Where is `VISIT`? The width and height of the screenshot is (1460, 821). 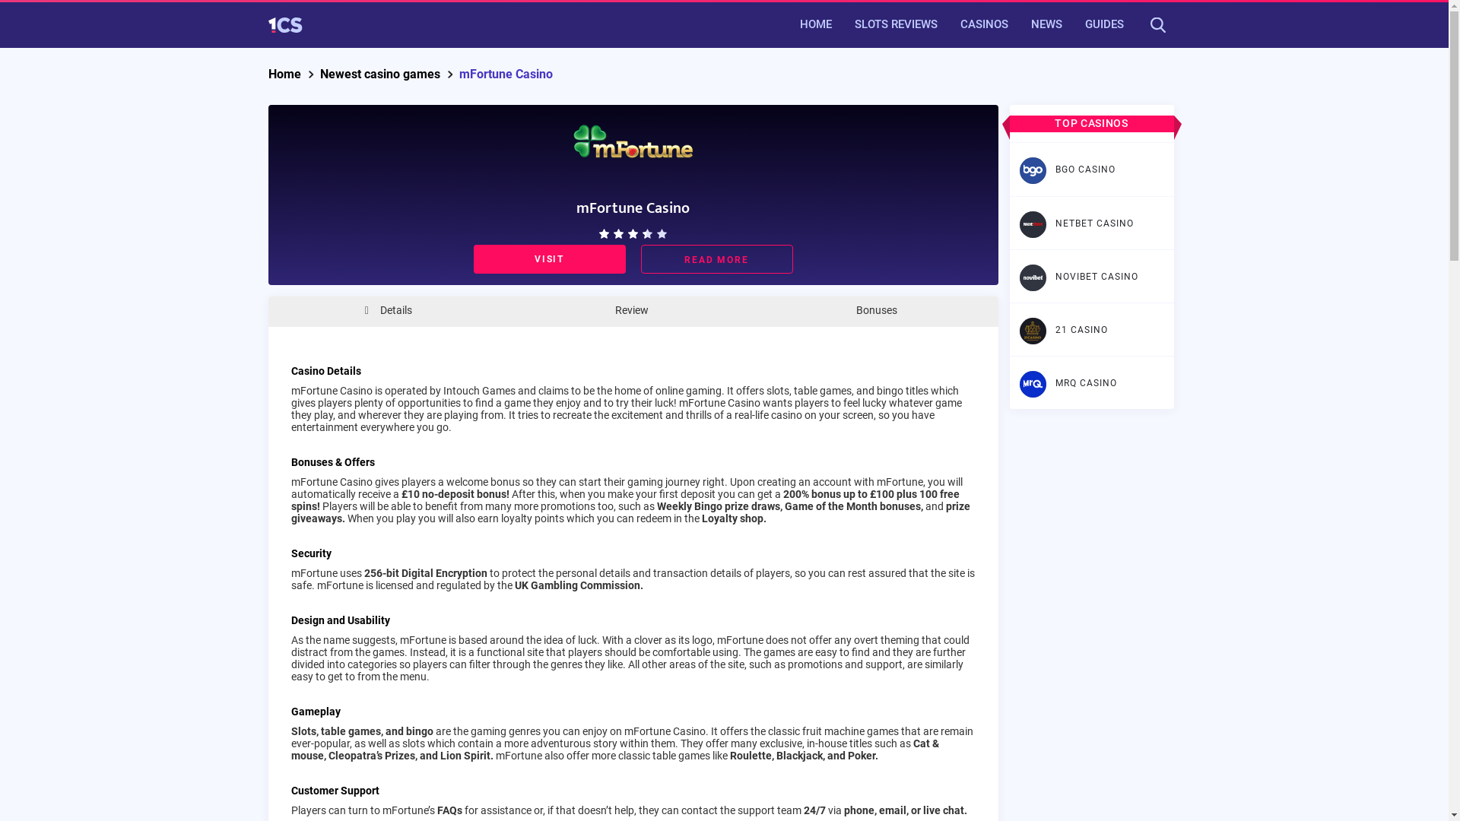
VISIT is located at coordinates (549, 259).